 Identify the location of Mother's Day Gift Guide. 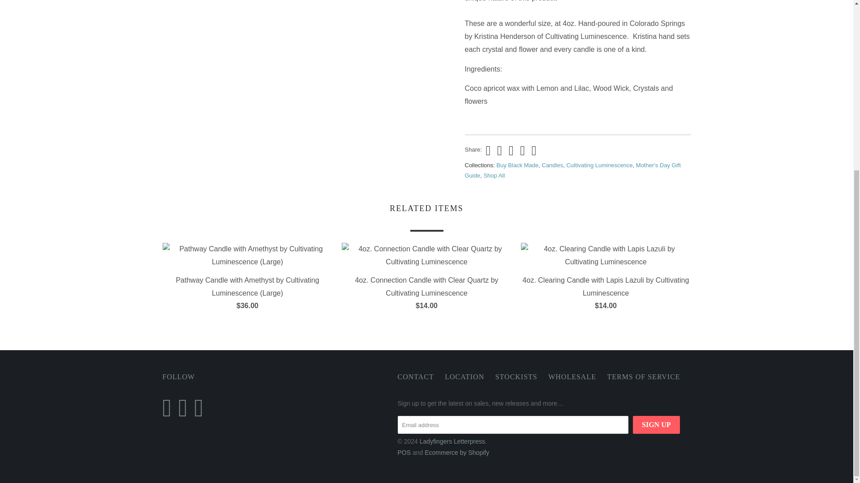
(573, 170).